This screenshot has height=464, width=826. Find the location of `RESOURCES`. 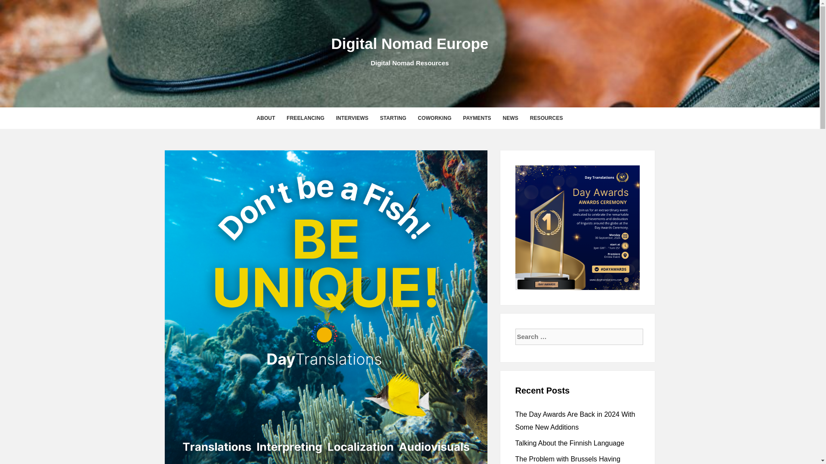

RESOURCES is located at coordinates (546, 118).